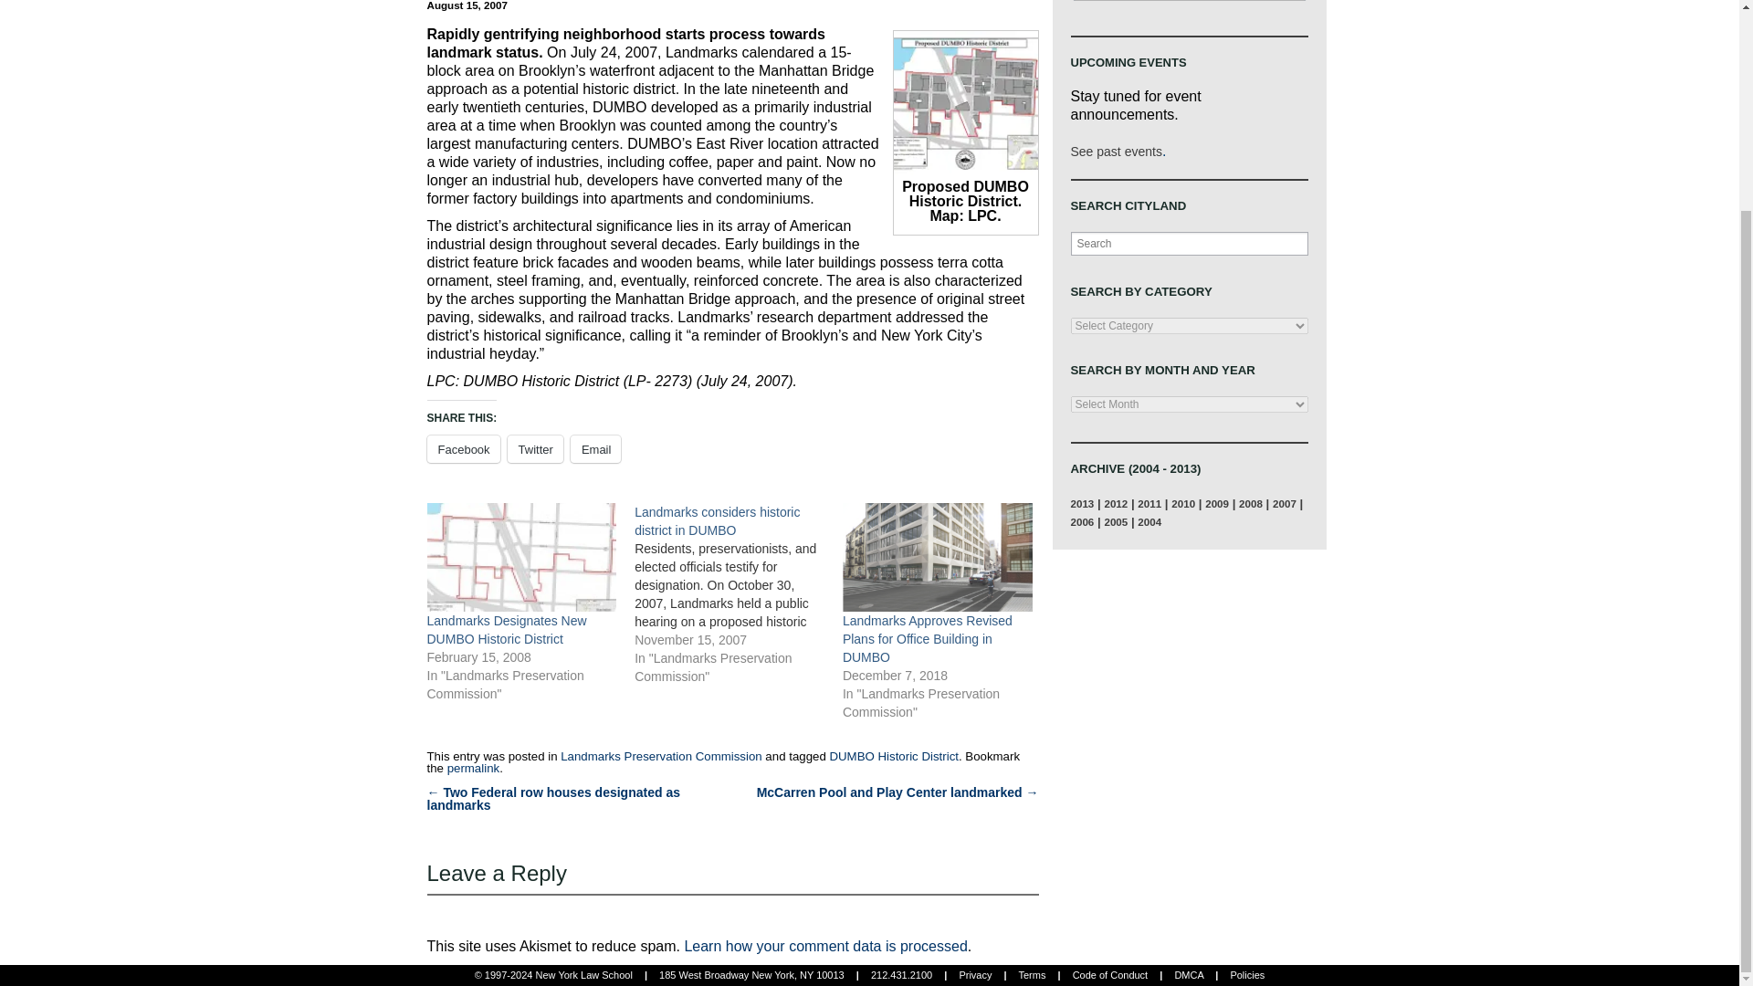 This screenshot has width=1753, height=986. I want to click on 2013, so click(1081, 504).